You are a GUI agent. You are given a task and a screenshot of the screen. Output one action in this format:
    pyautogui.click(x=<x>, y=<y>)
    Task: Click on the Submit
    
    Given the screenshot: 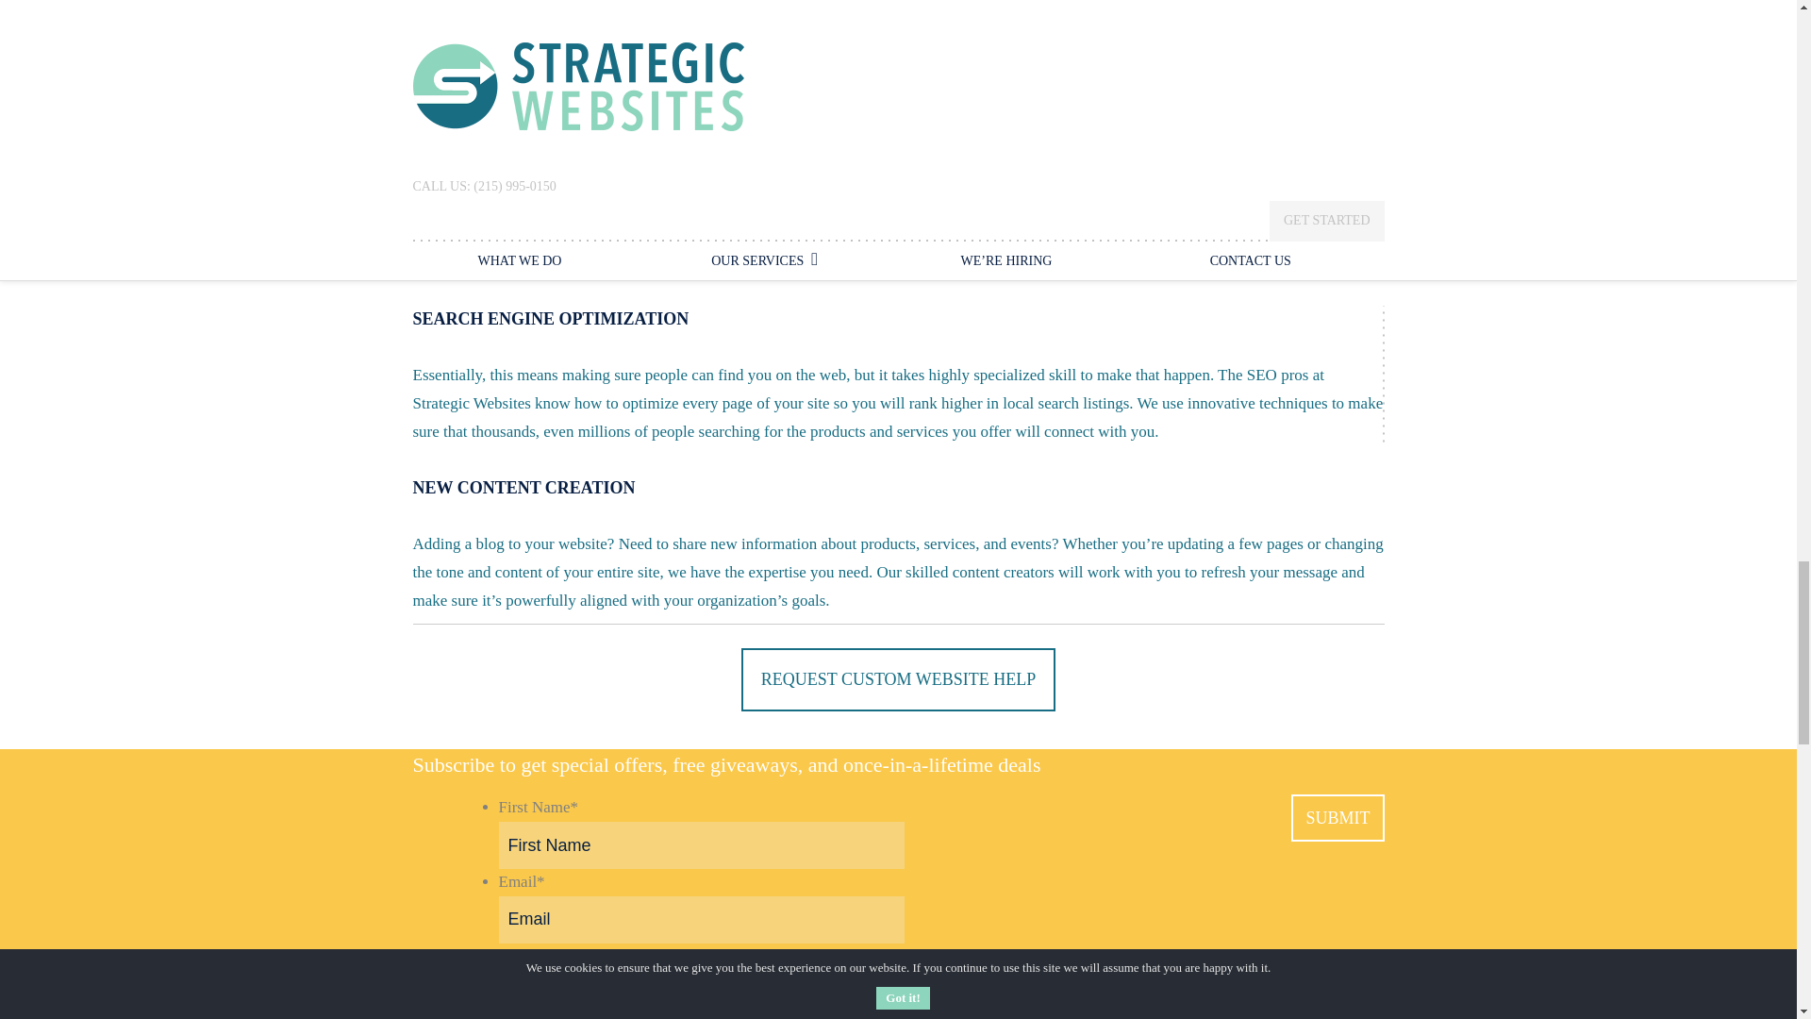 What is the action you would take?
    pyautogui.click(x=1337, y=818)
    